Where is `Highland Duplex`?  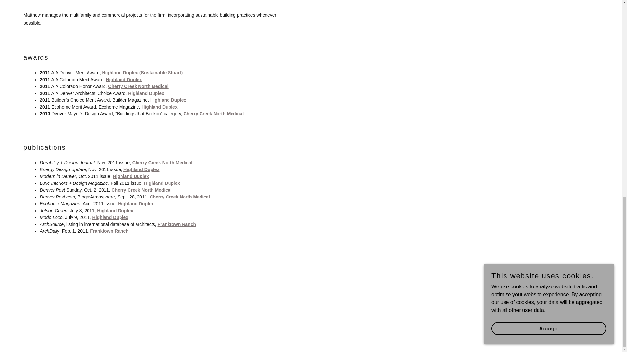
Highland Duplex is located at coordinates (146, 93).